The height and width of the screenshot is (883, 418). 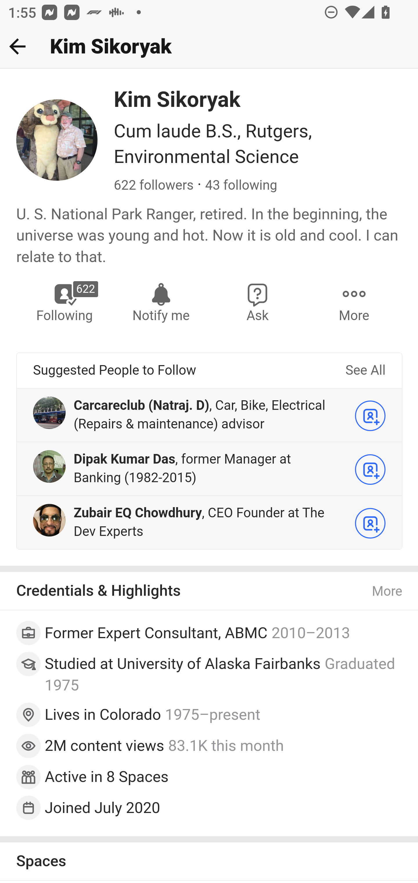 I want to click on More, so click(x=388, y=591).